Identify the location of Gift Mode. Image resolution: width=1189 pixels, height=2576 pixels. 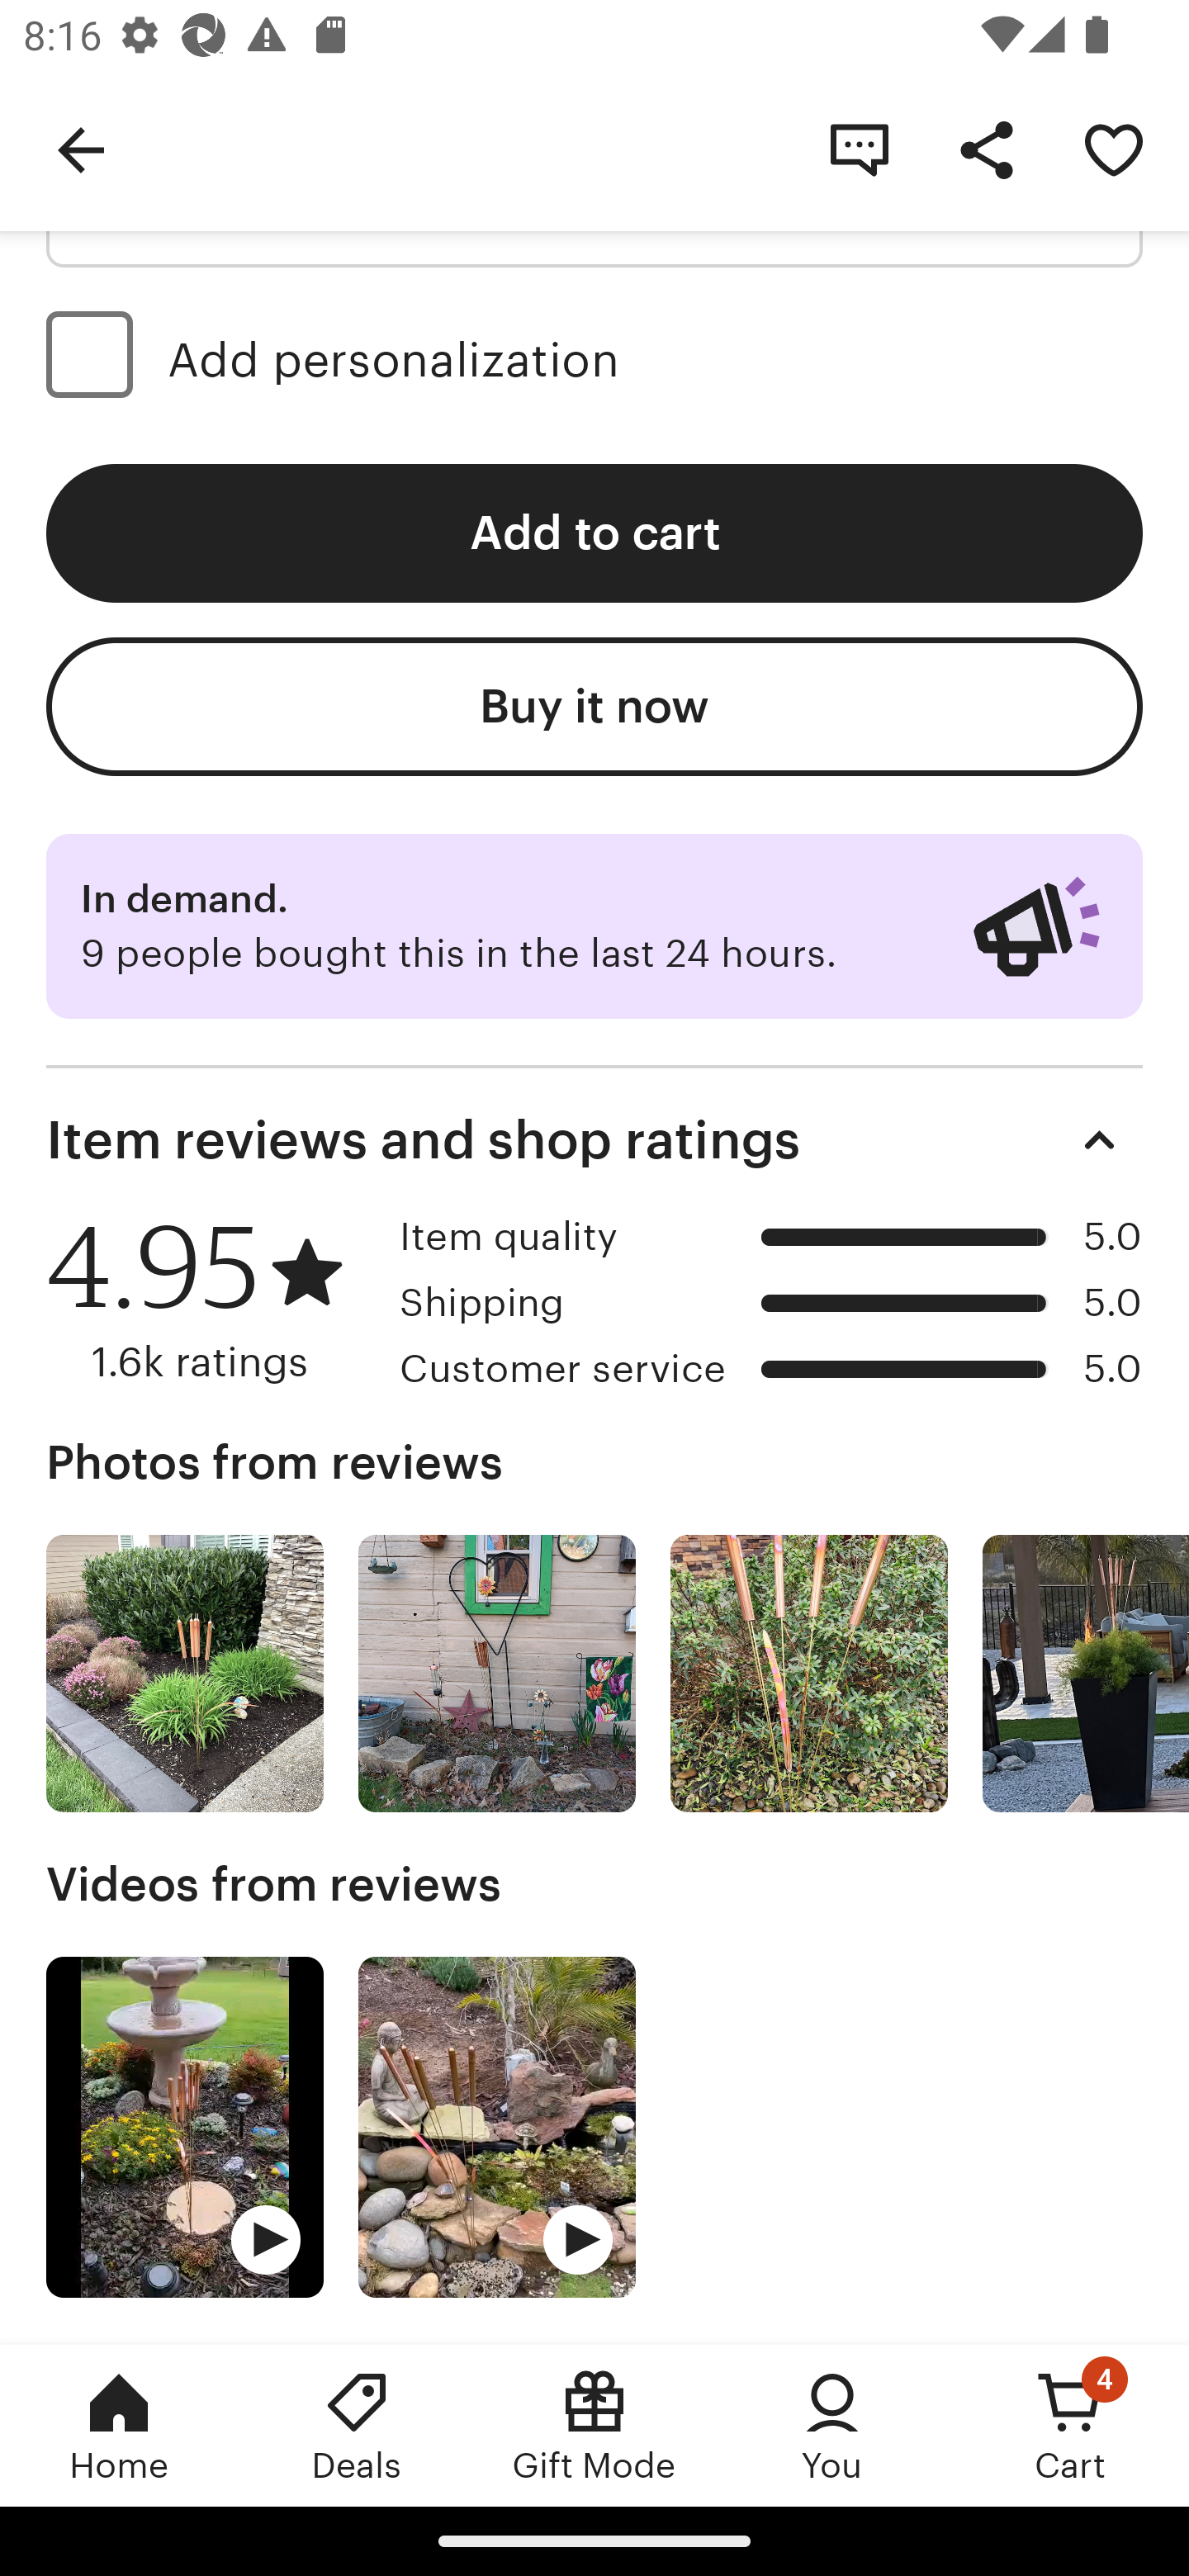
(594, 2425).